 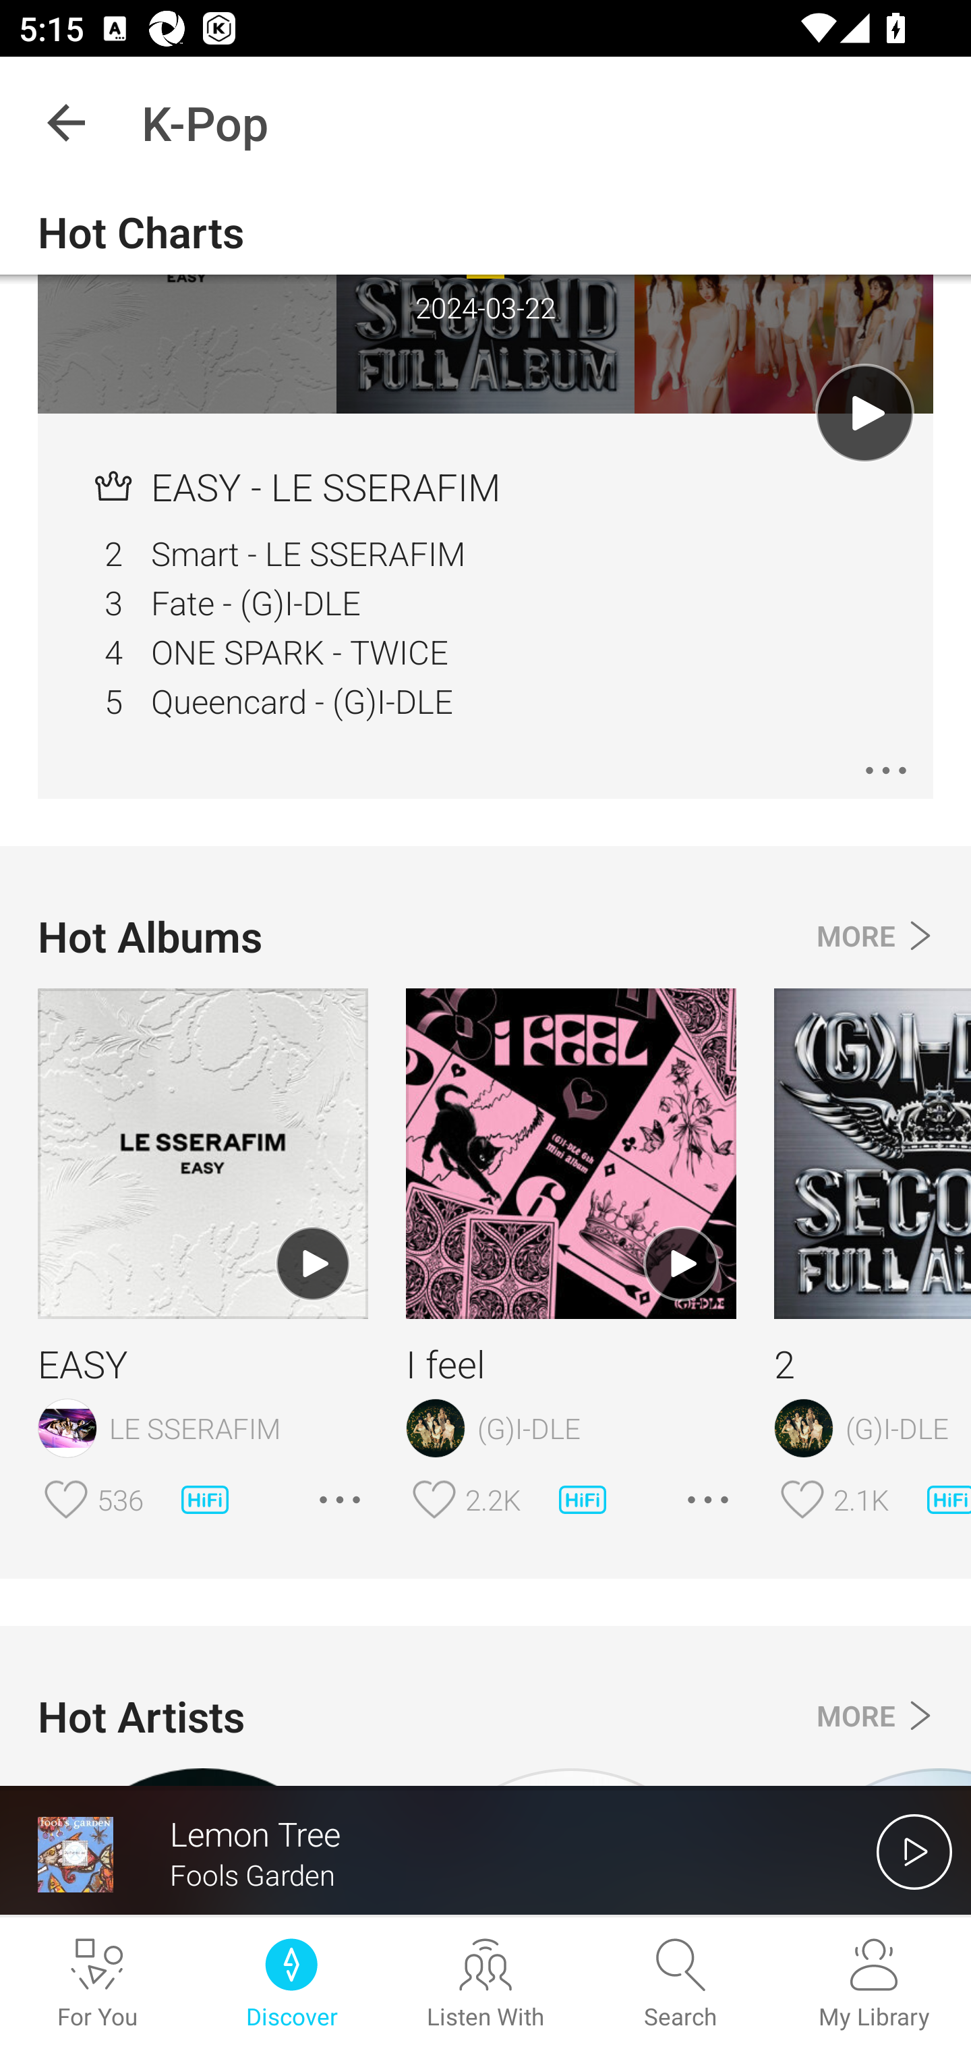 I want to click on LE SSERAFIM, so click(x=202, y=1428).